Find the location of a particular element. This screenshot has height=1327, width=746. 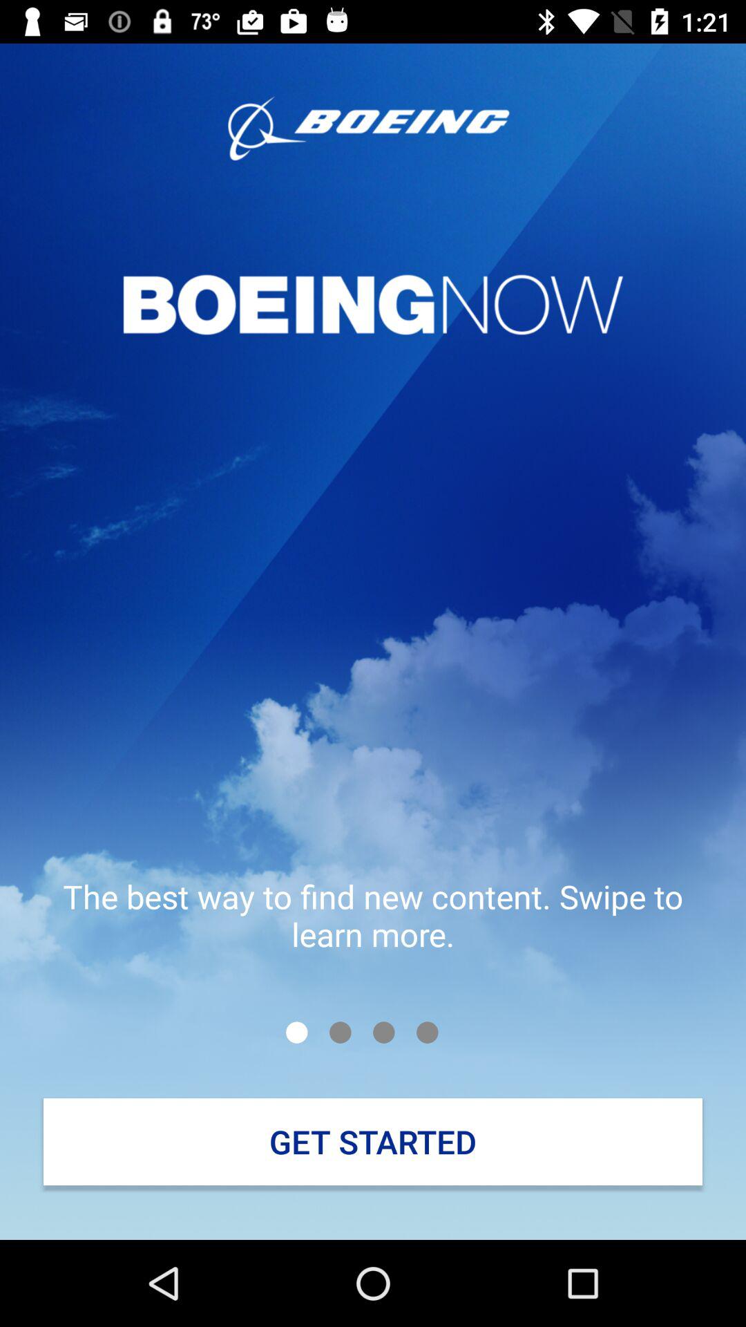

open the get started icon is located at coordinates (373, 1142).